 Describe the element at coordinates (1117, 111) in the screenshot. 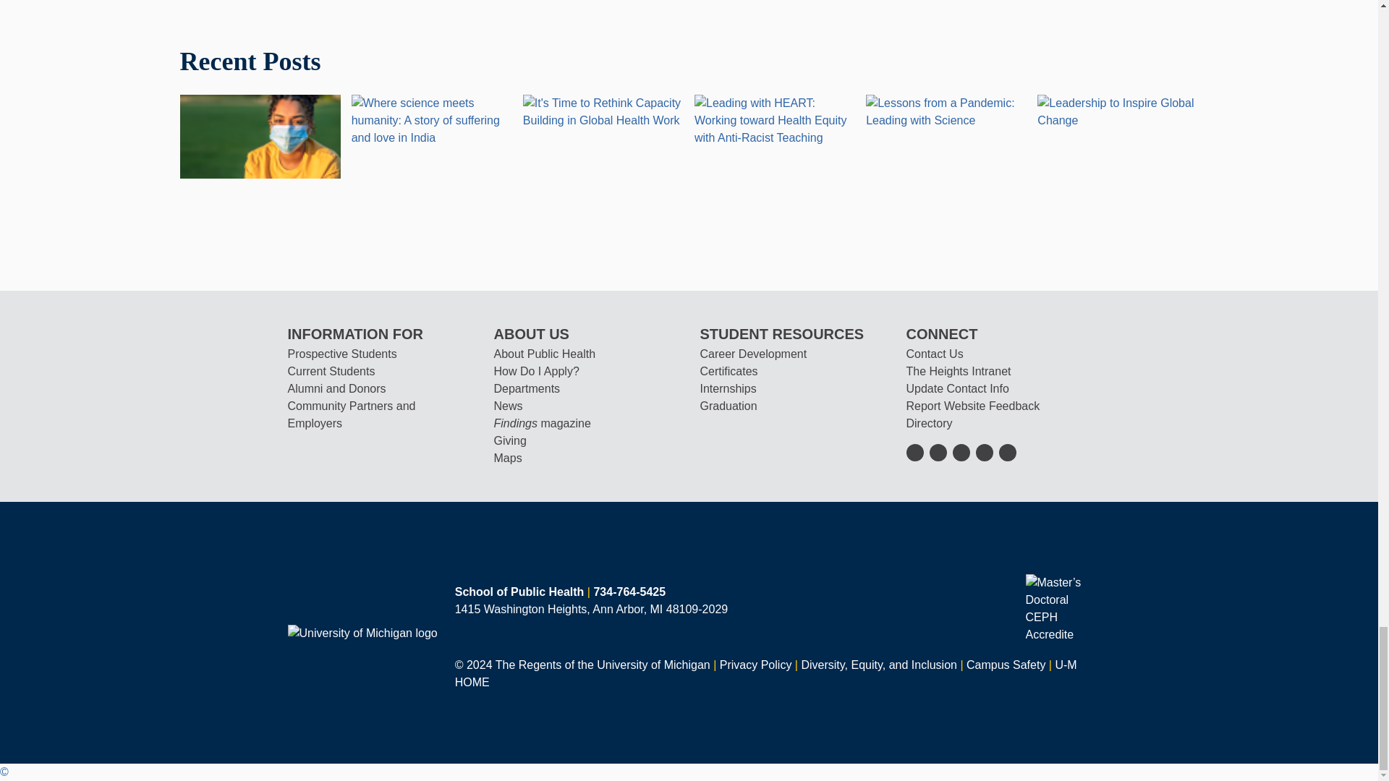

I see `Leadership to Inspire Global Change` at that location.